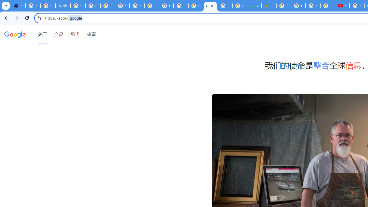 The width and height of the screenshot is (368, 207). I want to click on Privacy Help Center - Policies Help, so click(108, 6).